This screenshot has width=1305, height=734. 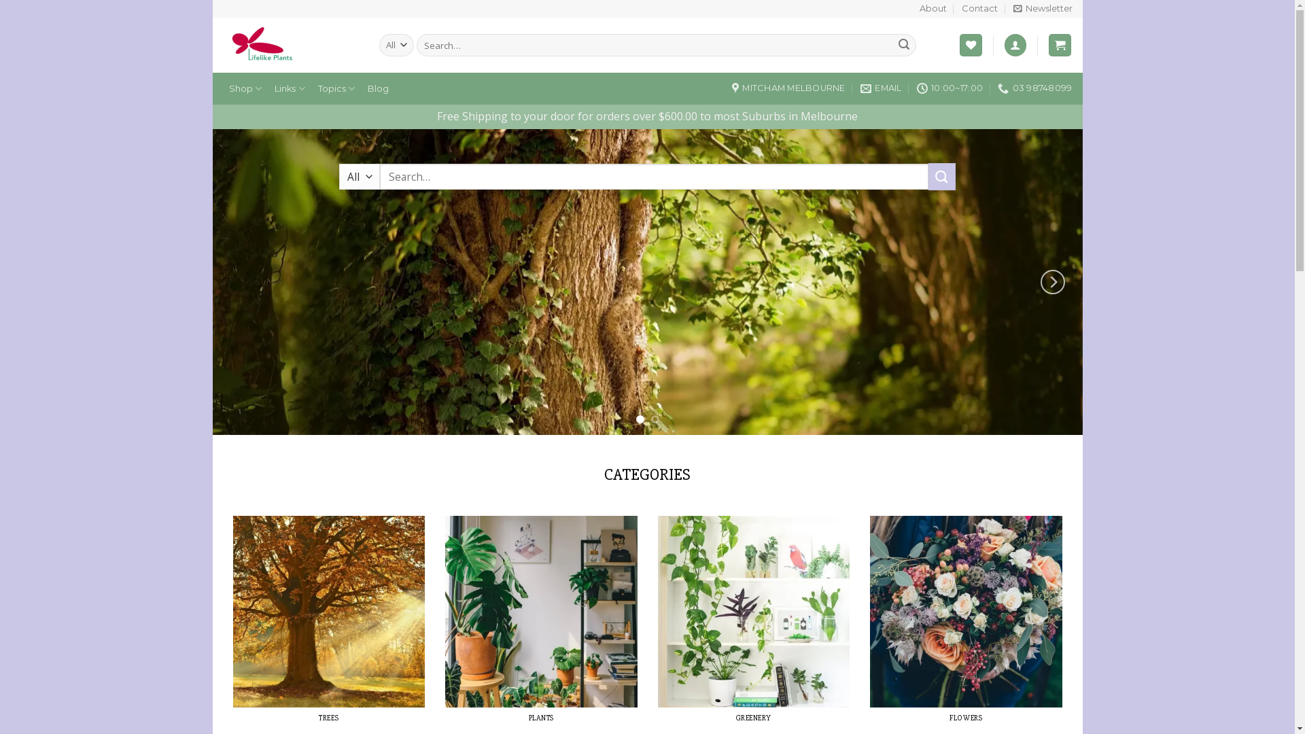 I want to click on Contact, so click(x=980, y=9).